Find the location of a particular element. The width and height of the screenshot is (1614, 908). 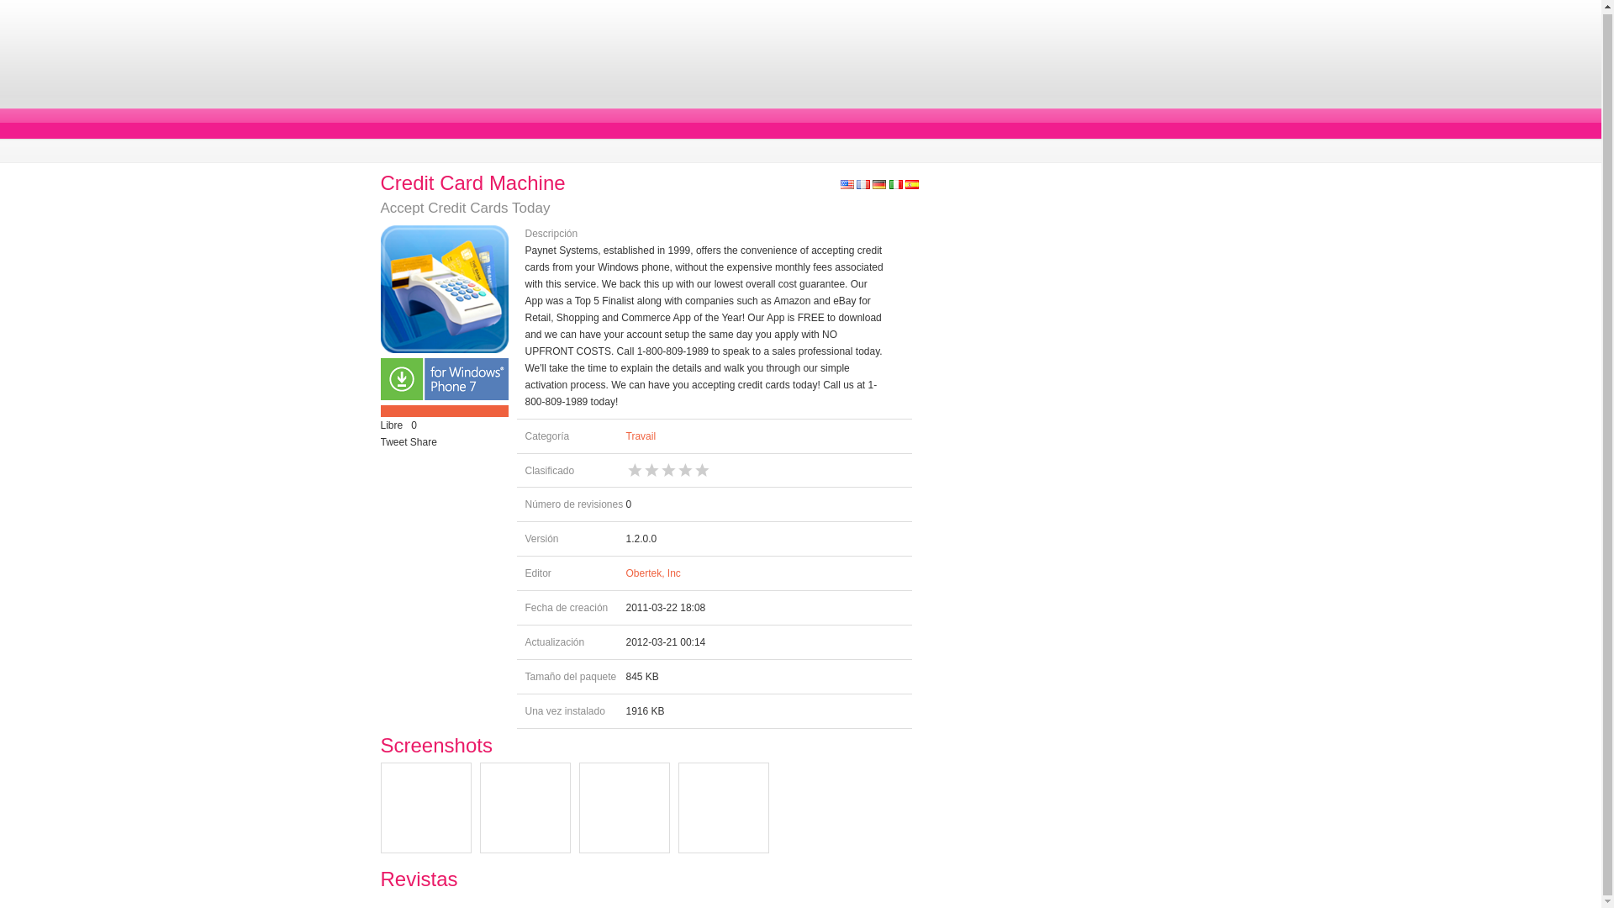

Credit Card Machine is located at coordinates (472, 183).